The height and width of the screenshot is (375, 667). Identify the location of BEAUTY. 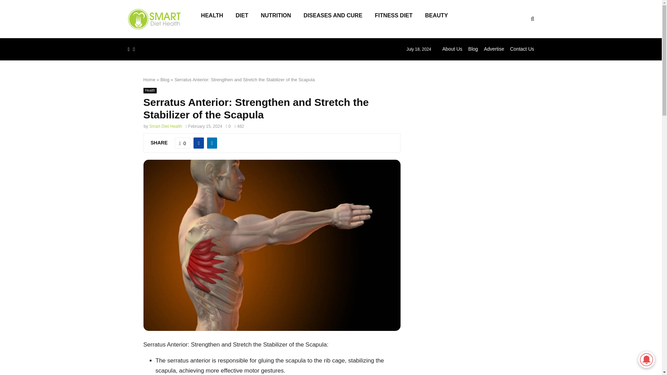
(436, 19).